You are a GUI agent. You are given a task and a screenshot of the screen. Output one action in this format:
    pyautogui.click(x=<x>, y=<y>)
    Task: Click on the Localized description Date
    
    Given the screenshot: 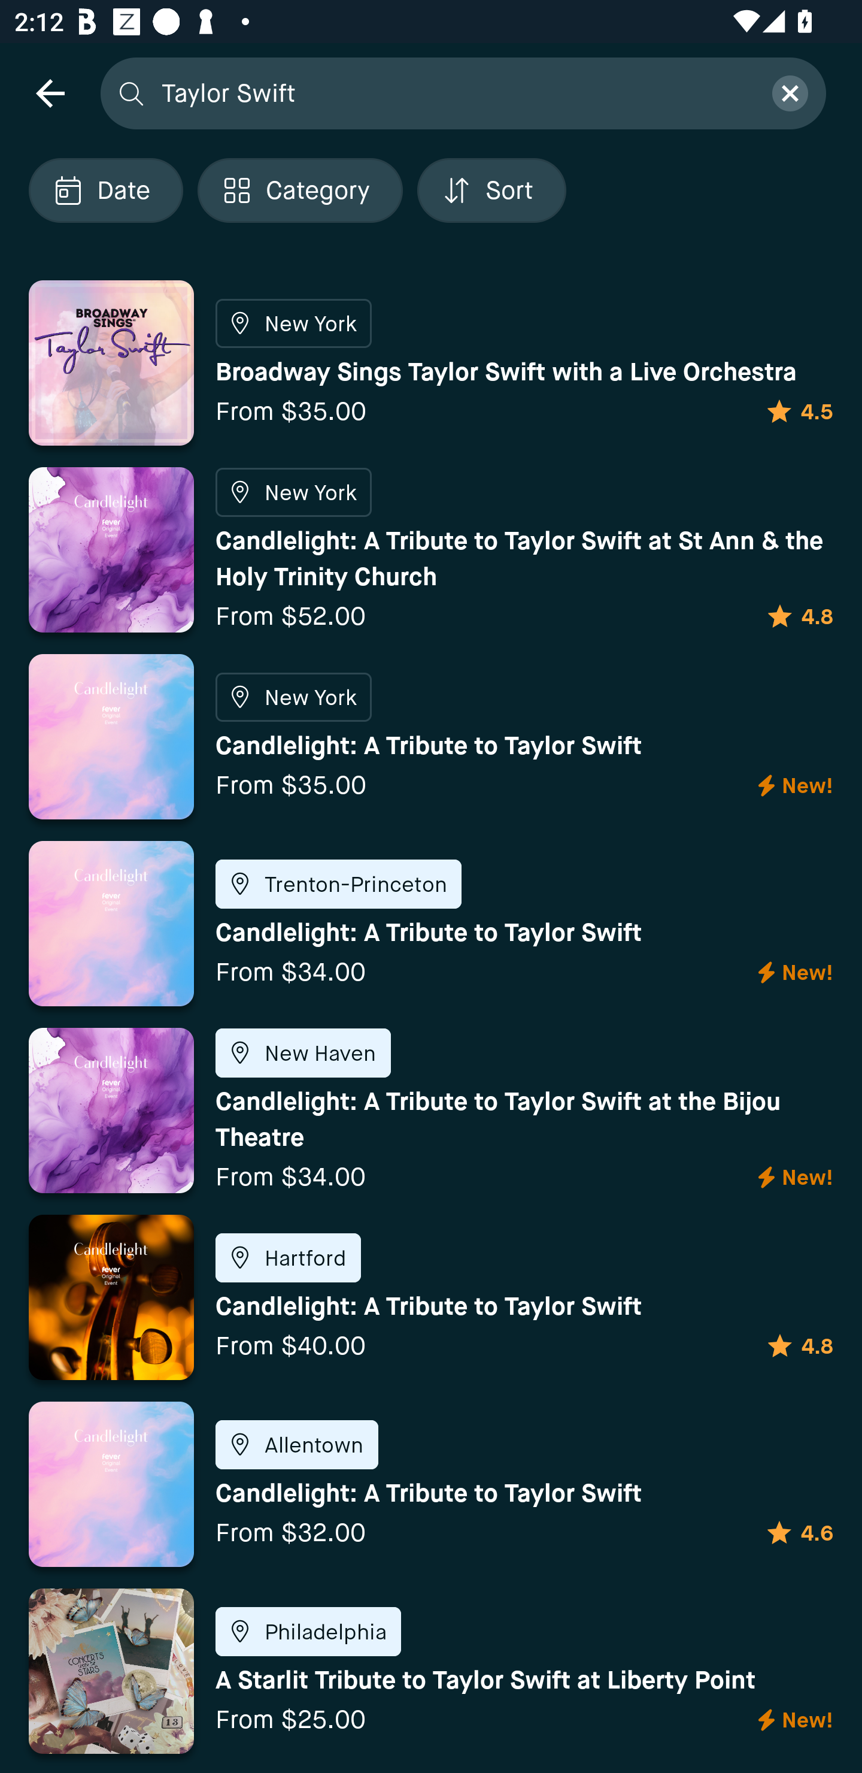 What is the action you would take?
    pyautogui.click(x=105, y=190)
    